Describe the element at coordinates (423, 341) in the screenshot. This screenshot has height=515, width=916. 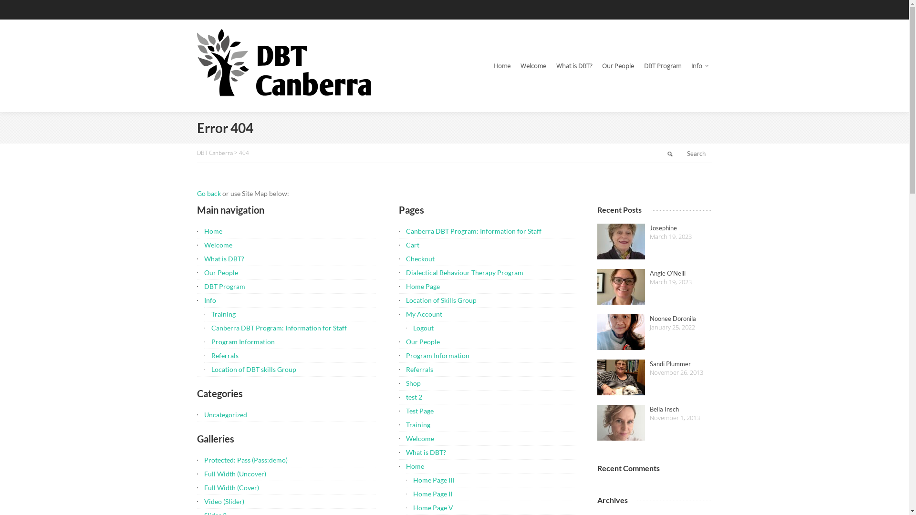
I see `Our People` at that location.